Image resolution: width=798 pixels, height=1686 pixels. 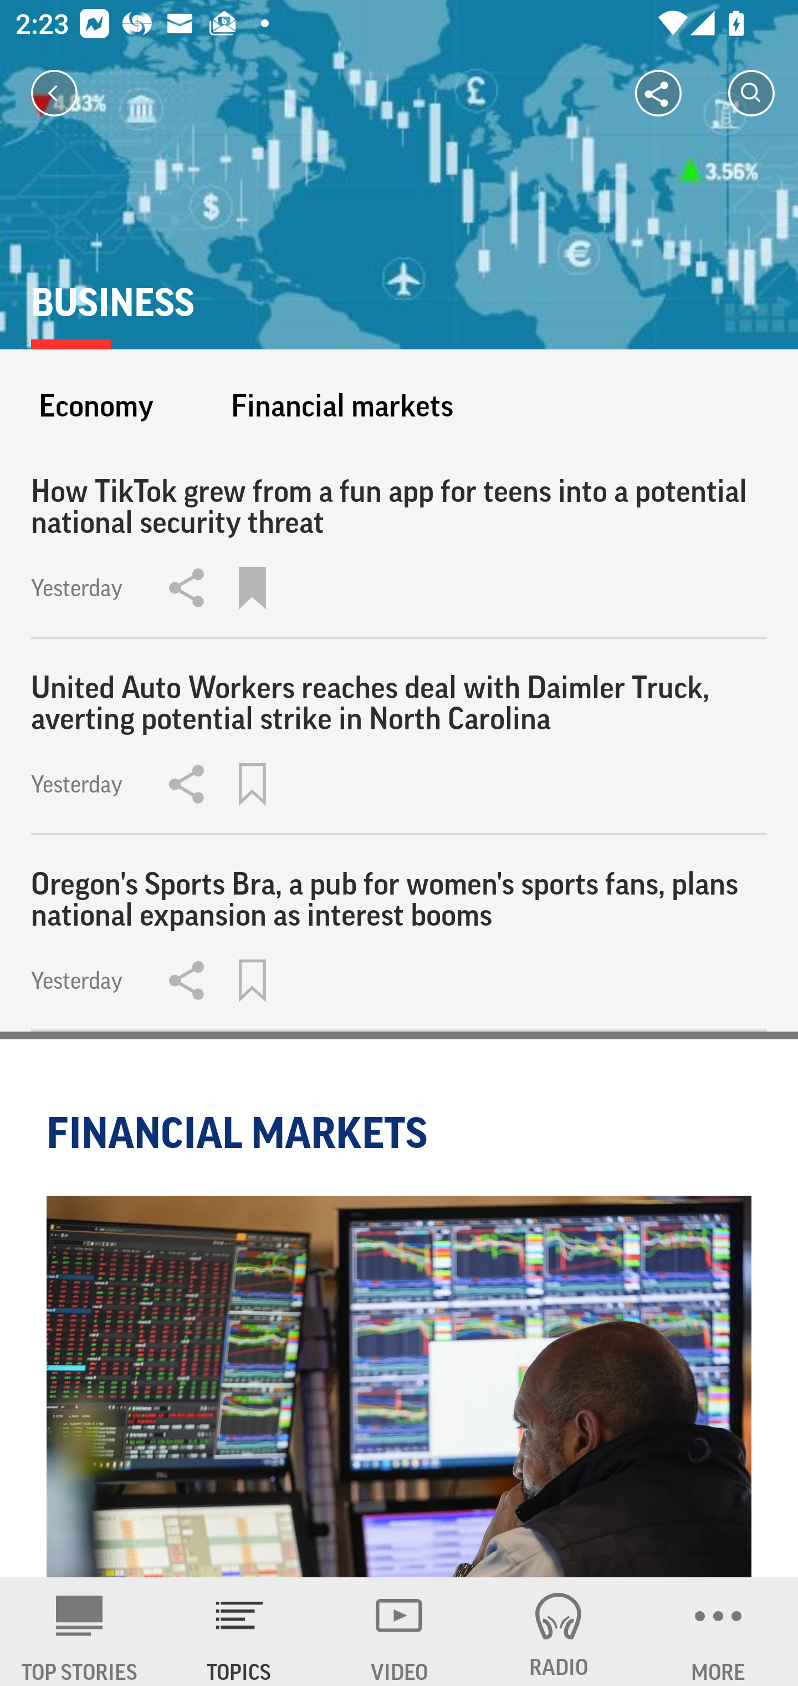 What do you see at coordinates (718, 1632) in the screenshot?
I see `MORE` at bounding box center [718, 1632].